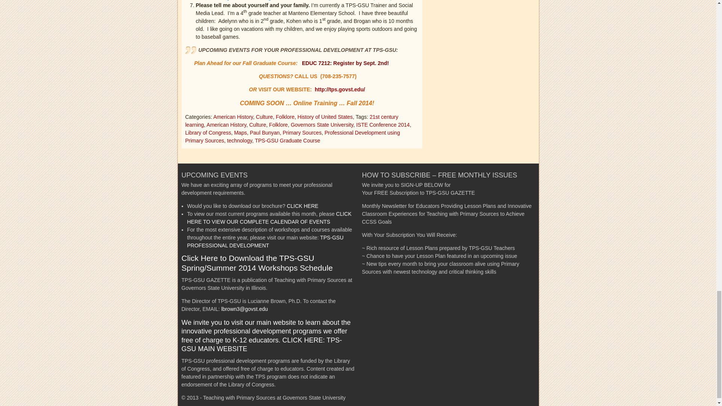 This screenshot has height=406, width=722. Describe the element at coordinates (226, 125) in the screenshot. I see `American History` at that location.